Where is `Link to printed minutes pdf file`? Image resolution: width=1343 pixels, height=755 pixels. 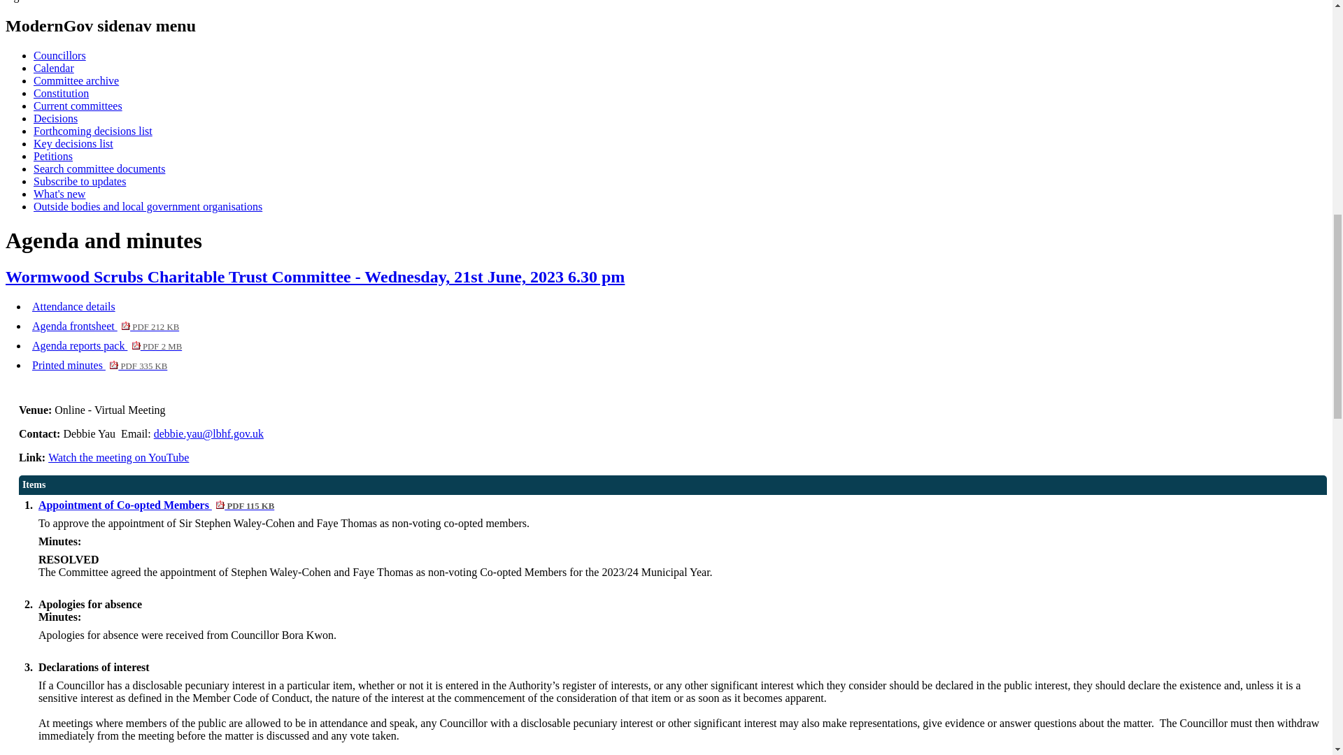
Link to printed minutes pdf file is located at coordinates (99, 365).